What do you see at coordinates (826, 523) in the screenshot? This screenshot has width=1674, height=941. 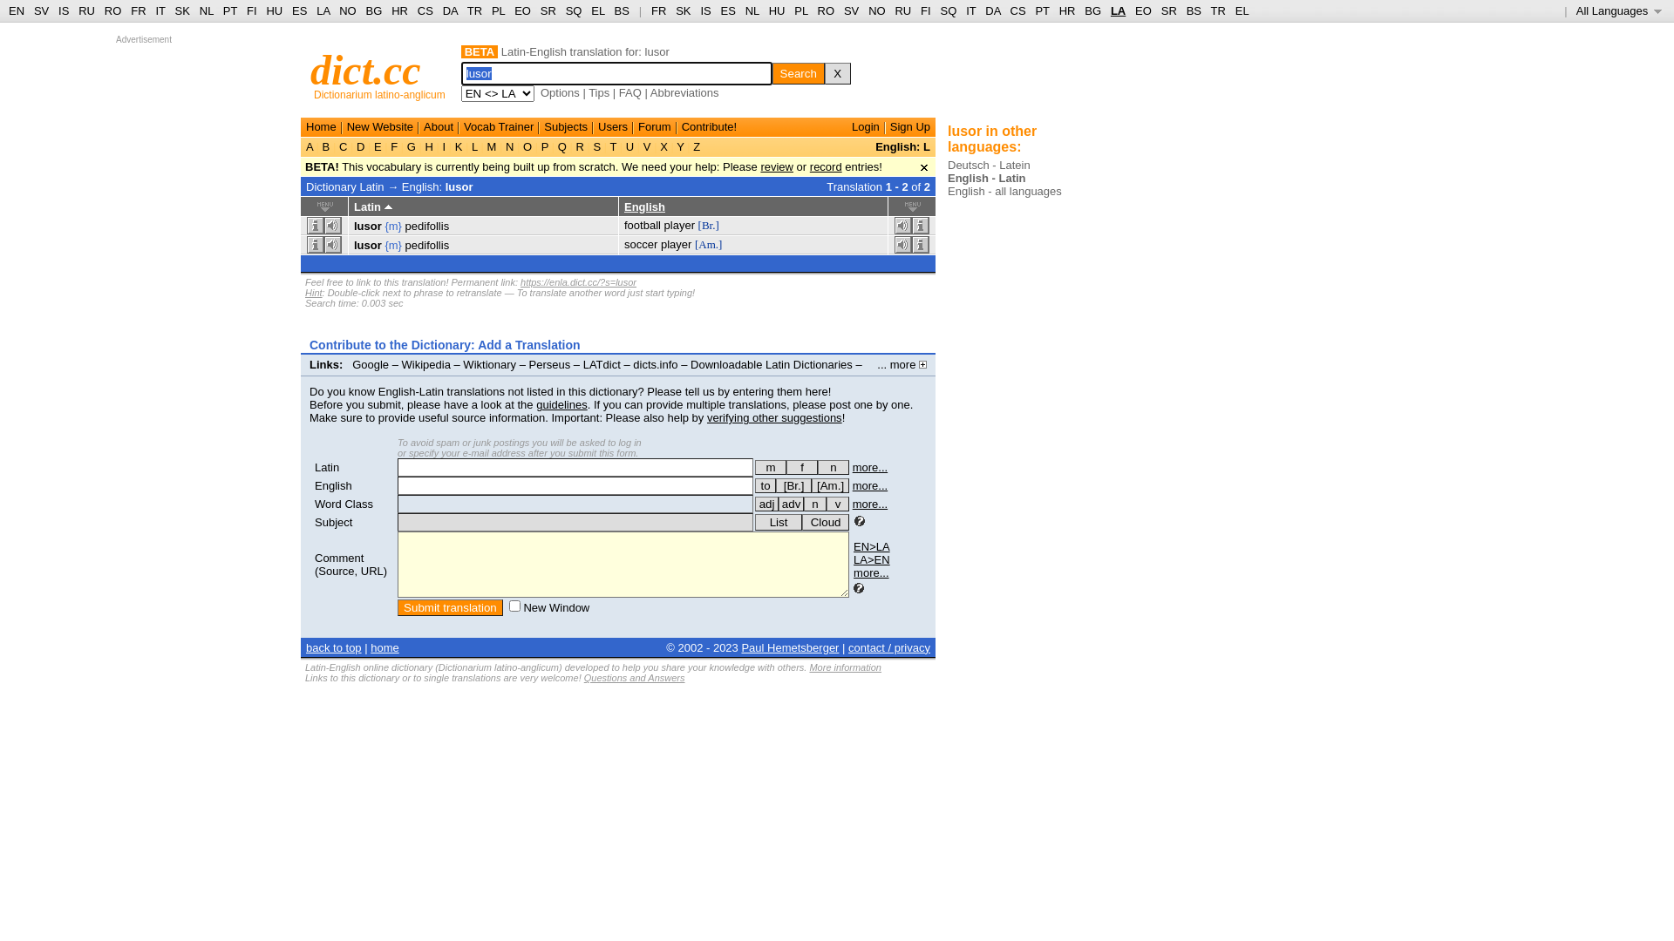 I see `Cloud` at bounding box center [826, 523].